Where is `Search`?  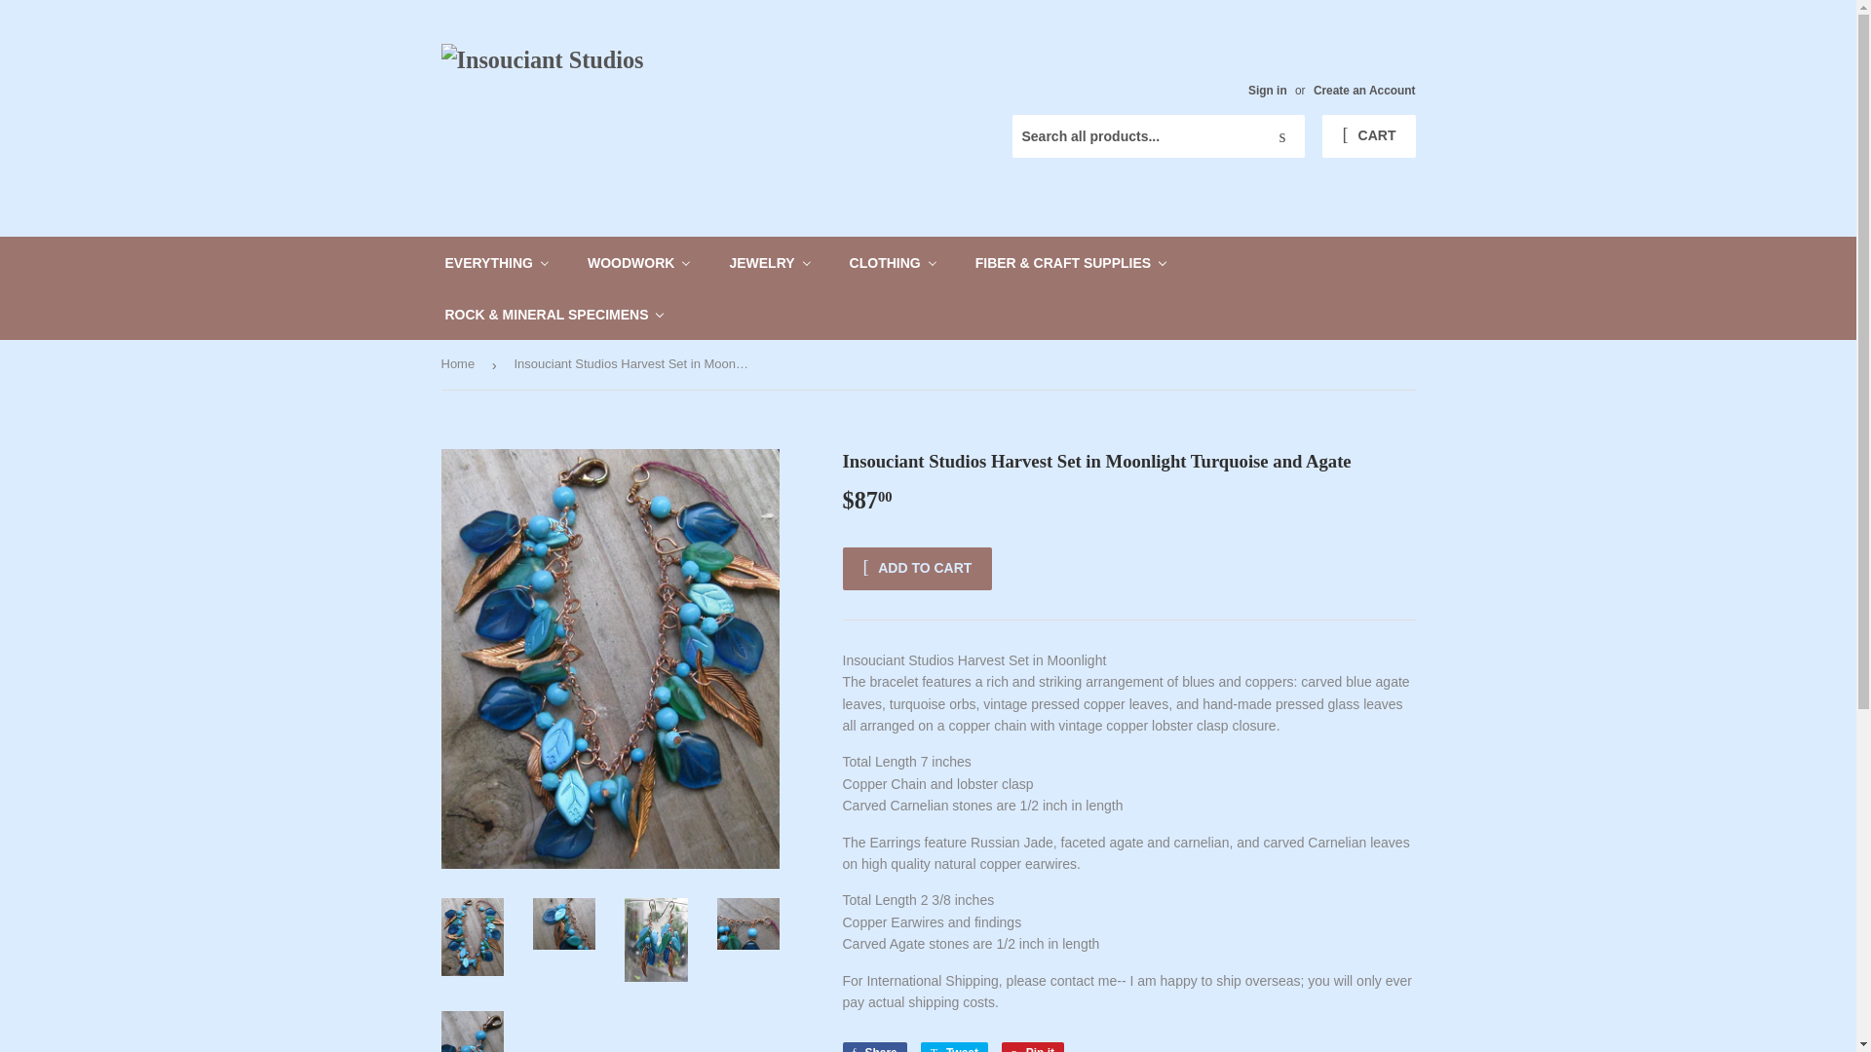 Search is located at coordinates (1282, 136).